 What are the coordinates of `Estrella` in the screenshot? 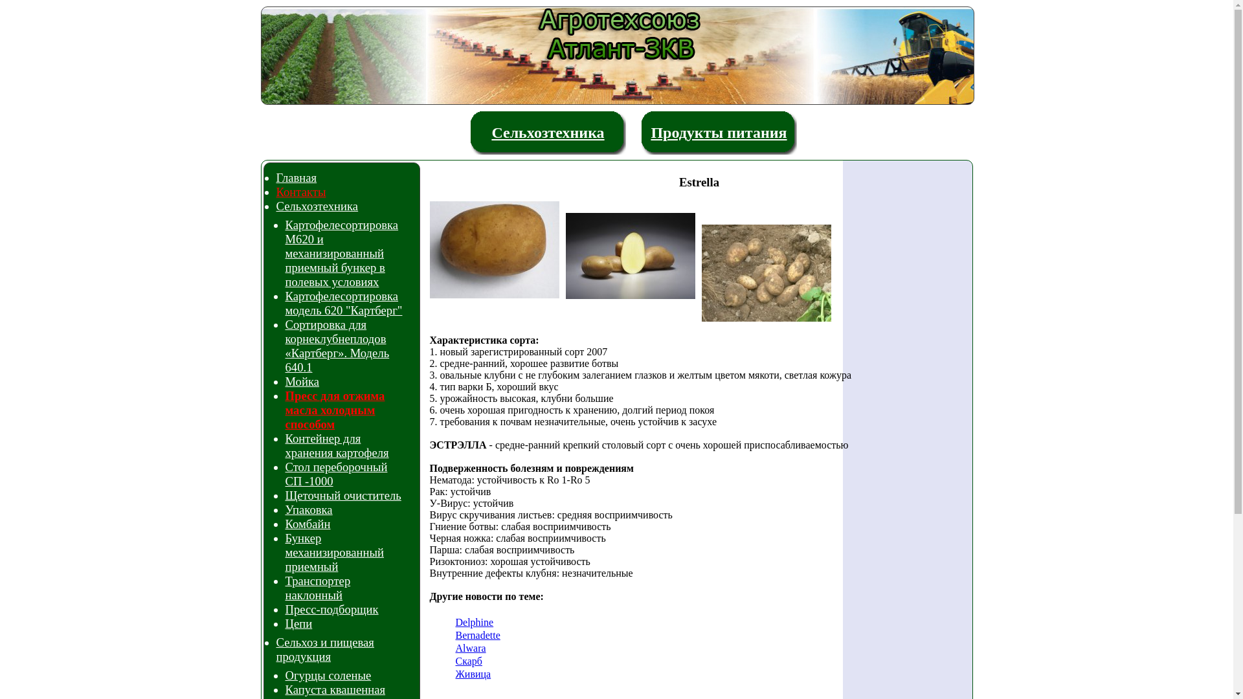 It's located at (770, 276).